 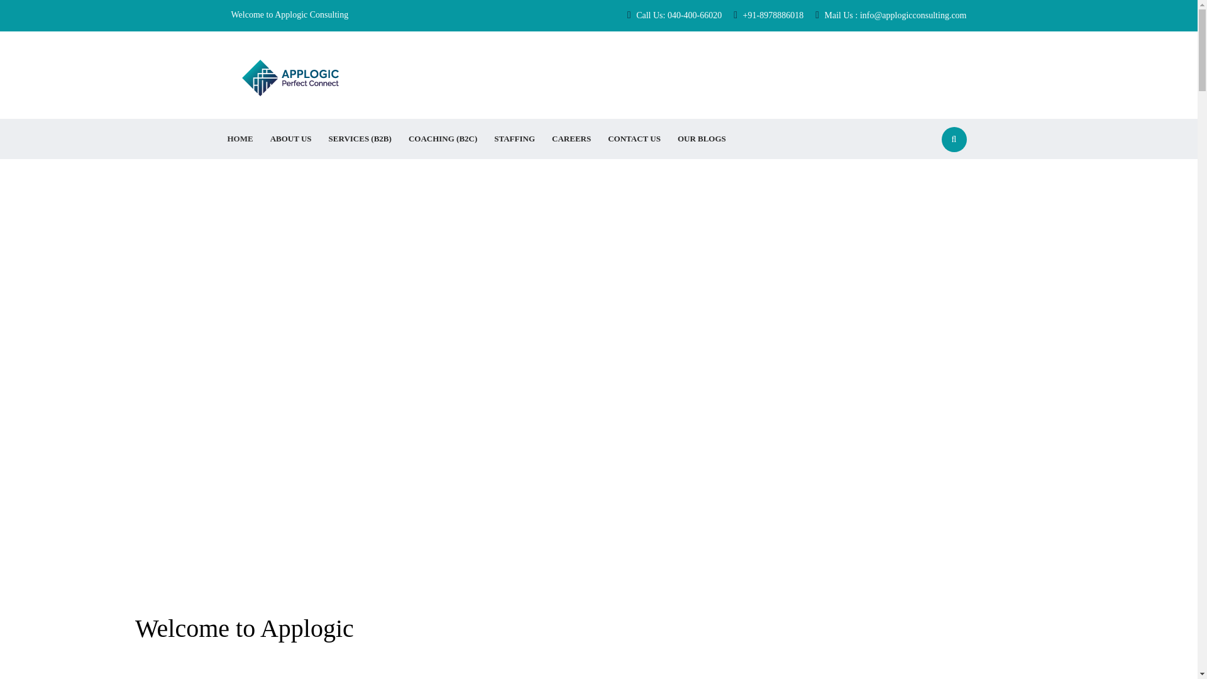 I want to click on Home, so click(x=239, y=138).